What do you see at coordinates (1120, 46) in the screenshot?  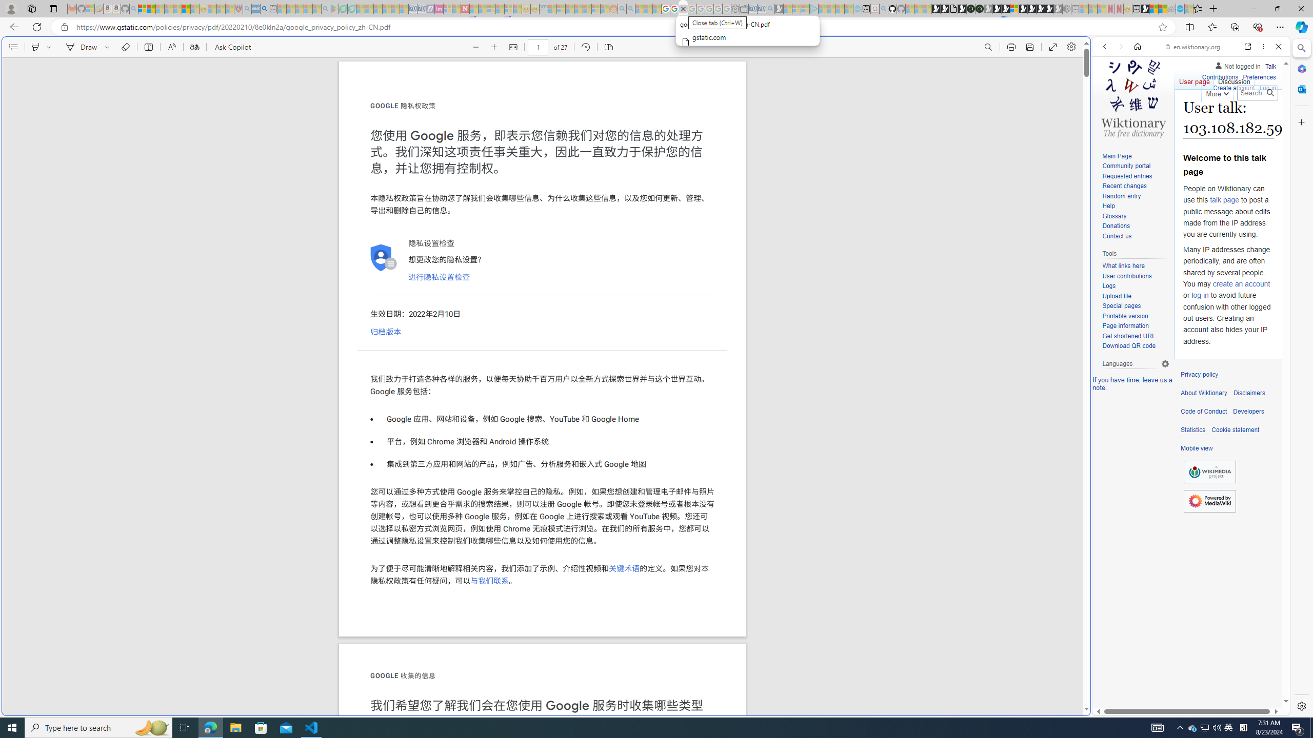 I see `Forward` at bounding box center [1120, 46].